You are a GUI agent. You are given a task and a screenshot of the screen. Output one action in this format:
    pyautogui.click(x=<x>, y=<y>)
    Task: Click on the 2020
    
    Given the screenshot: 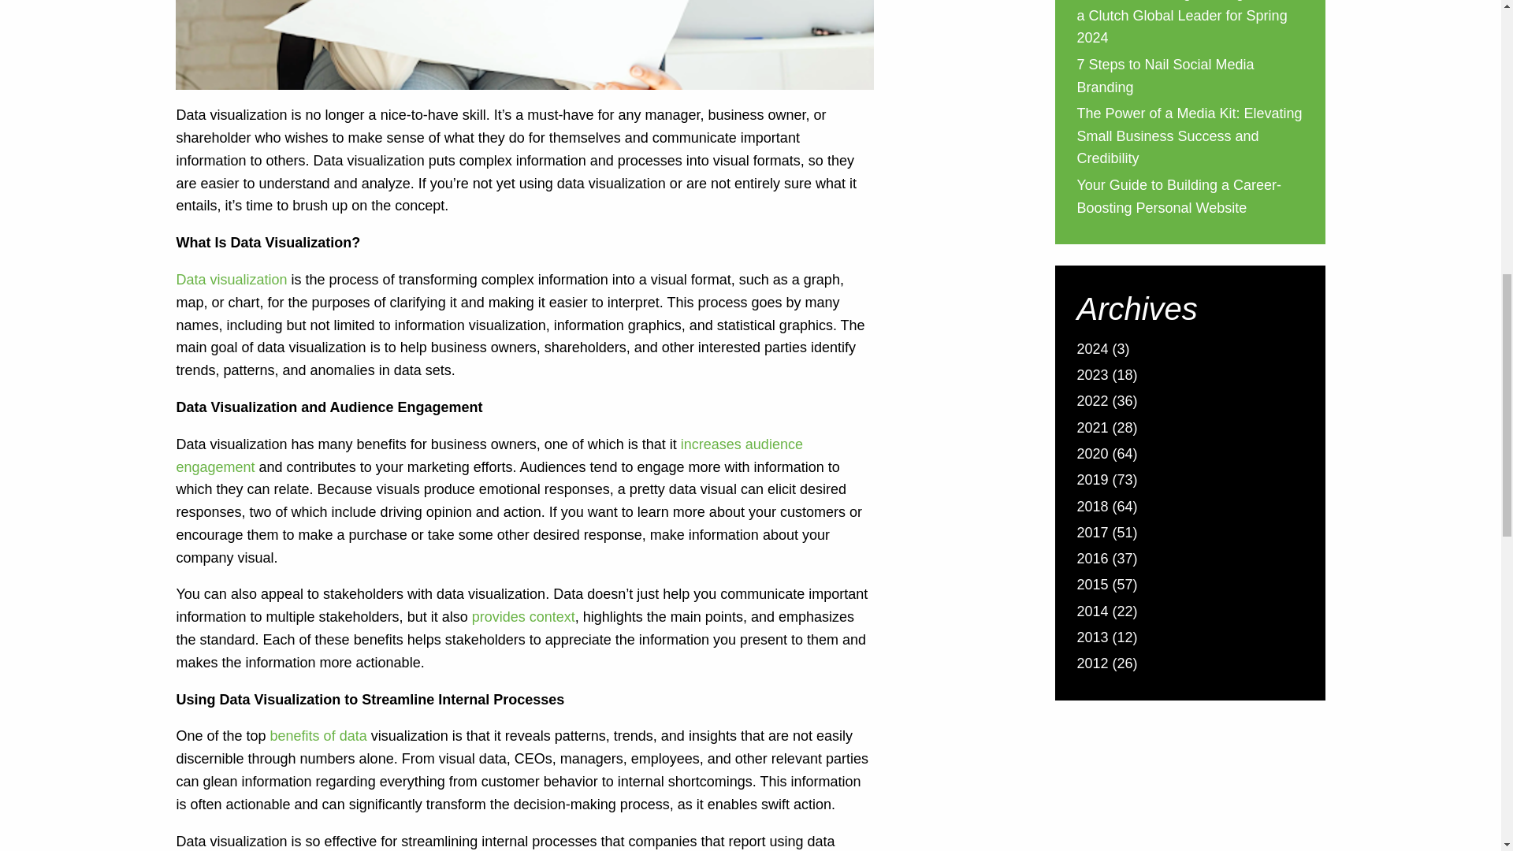 What is the action you would take?
    pyautogui.click(x=1091, y=455)
    